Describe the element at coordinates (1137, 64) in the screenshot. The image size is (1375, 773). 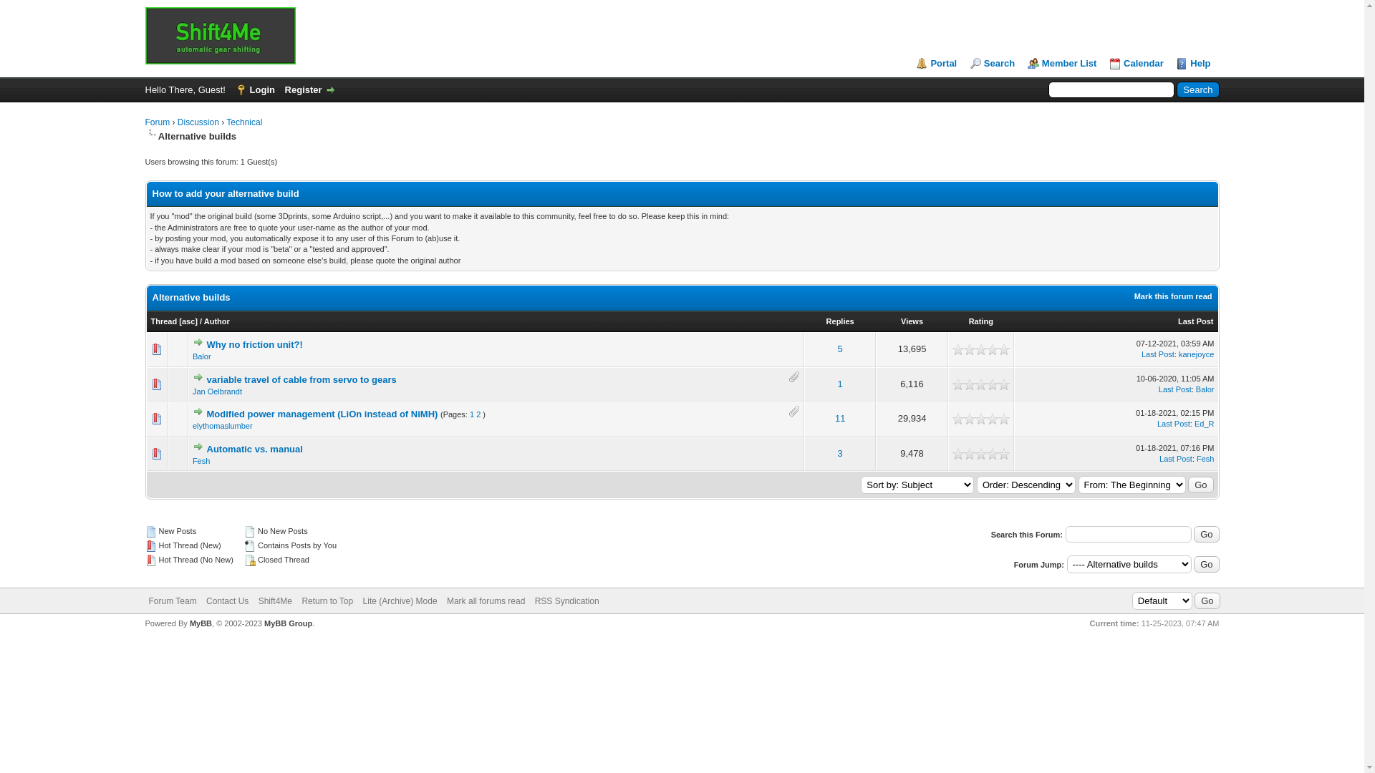
I see `Calendar` at that location.